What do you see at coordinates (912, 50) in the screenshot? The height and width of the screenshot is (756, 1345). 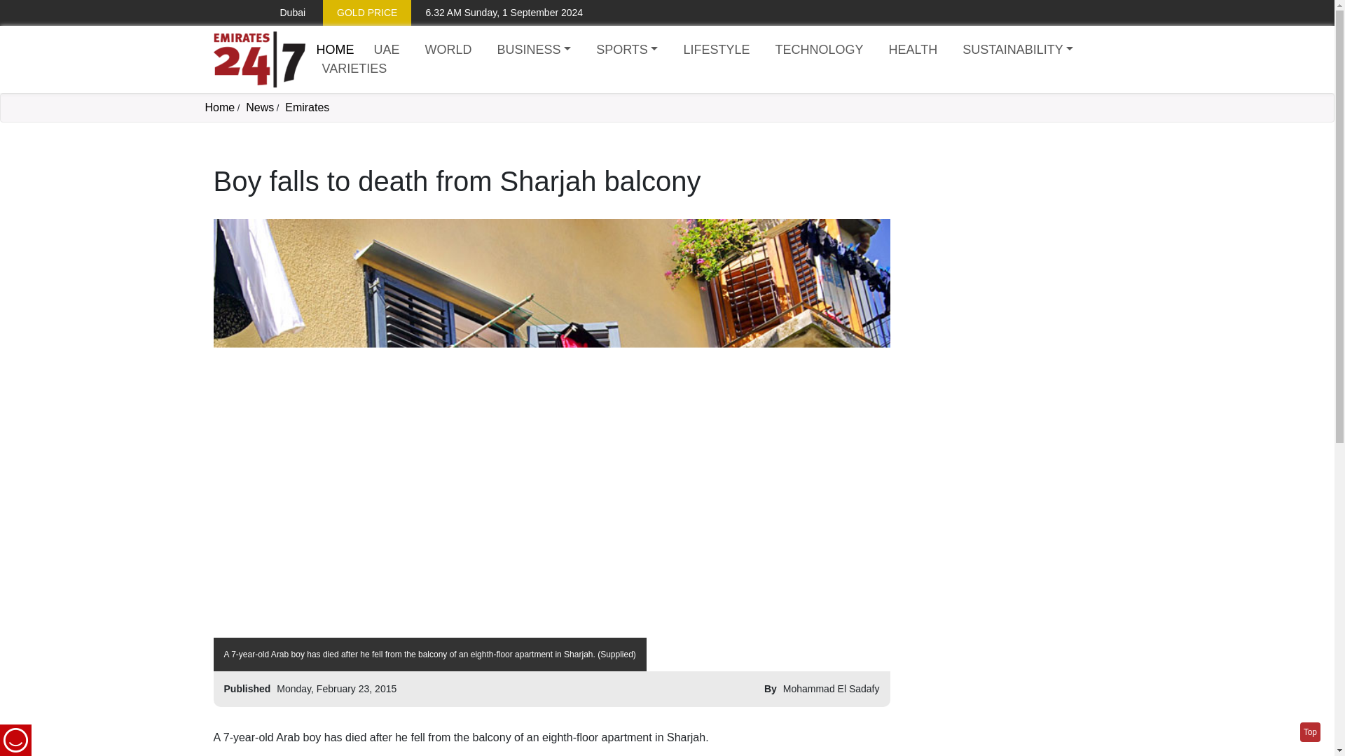 I see `HEALTH` at bounding box center [912, 50].